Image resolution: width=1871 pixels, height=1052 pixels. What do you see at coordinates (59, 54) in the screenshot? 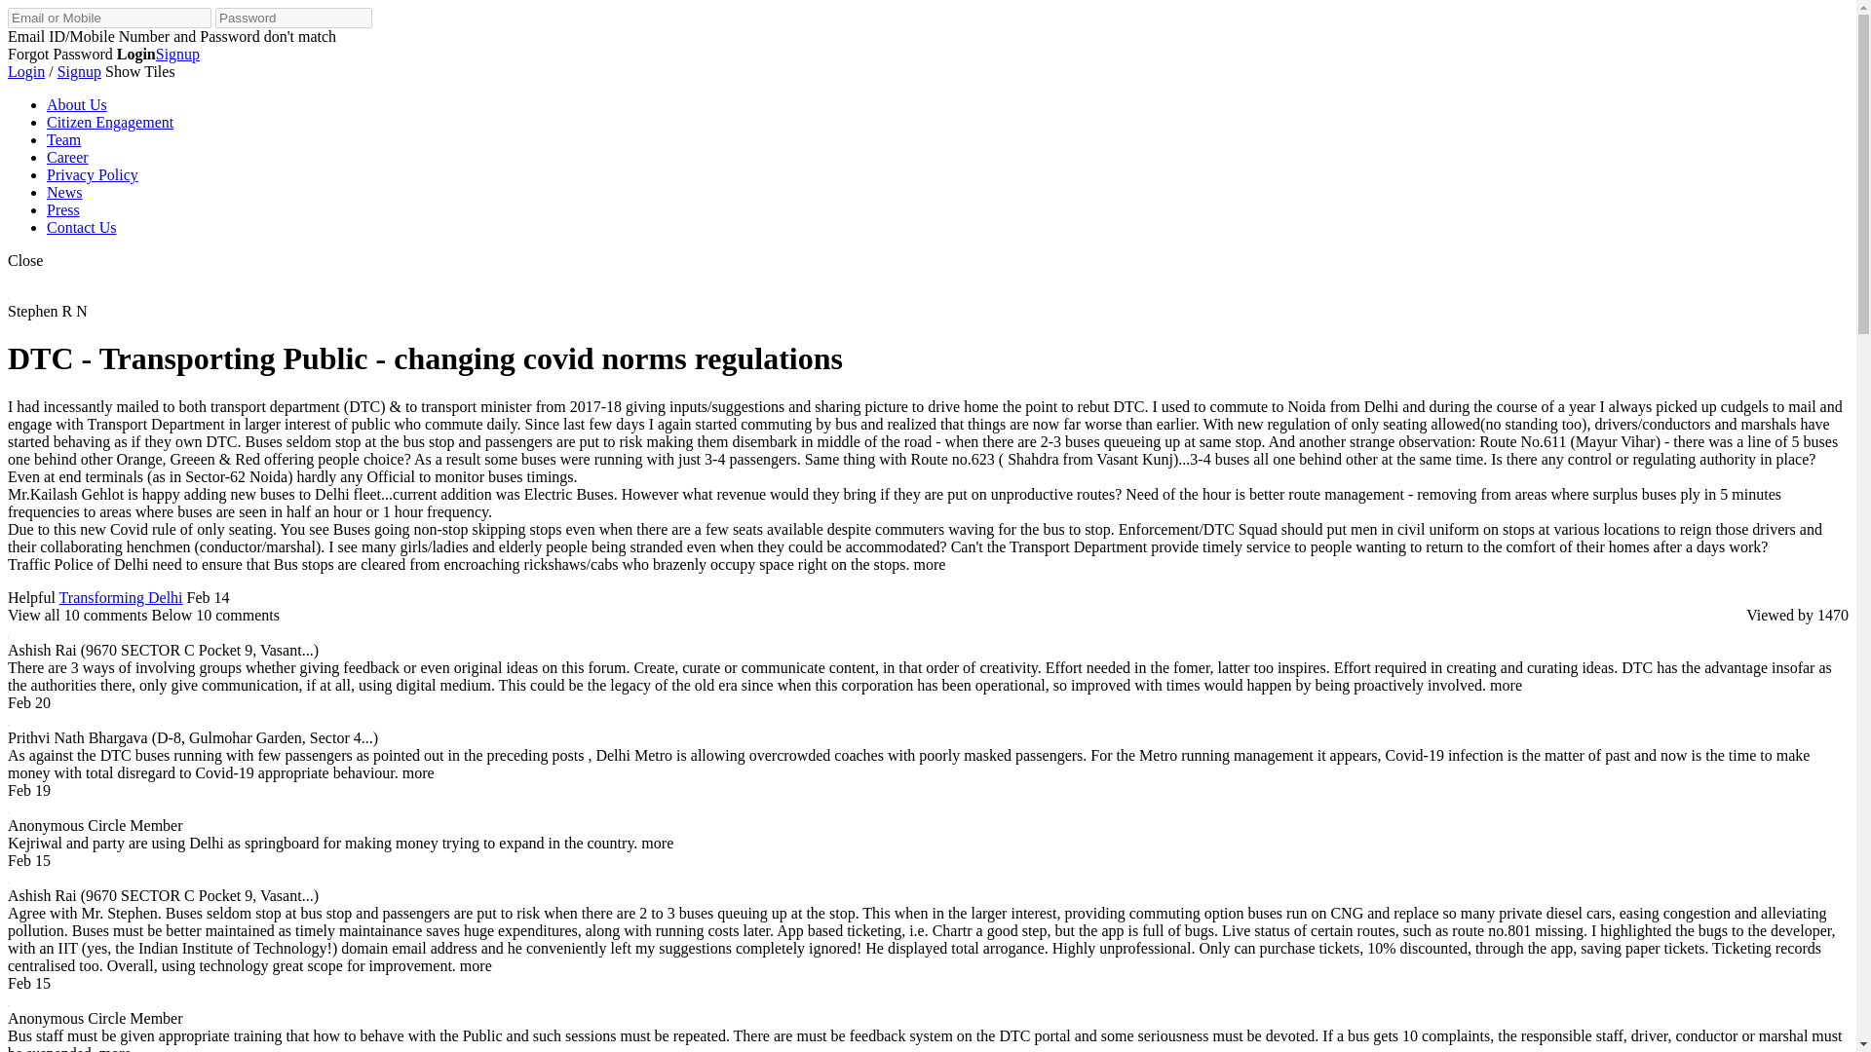
I see `Forgot Password` at bounding box center [59, 54].